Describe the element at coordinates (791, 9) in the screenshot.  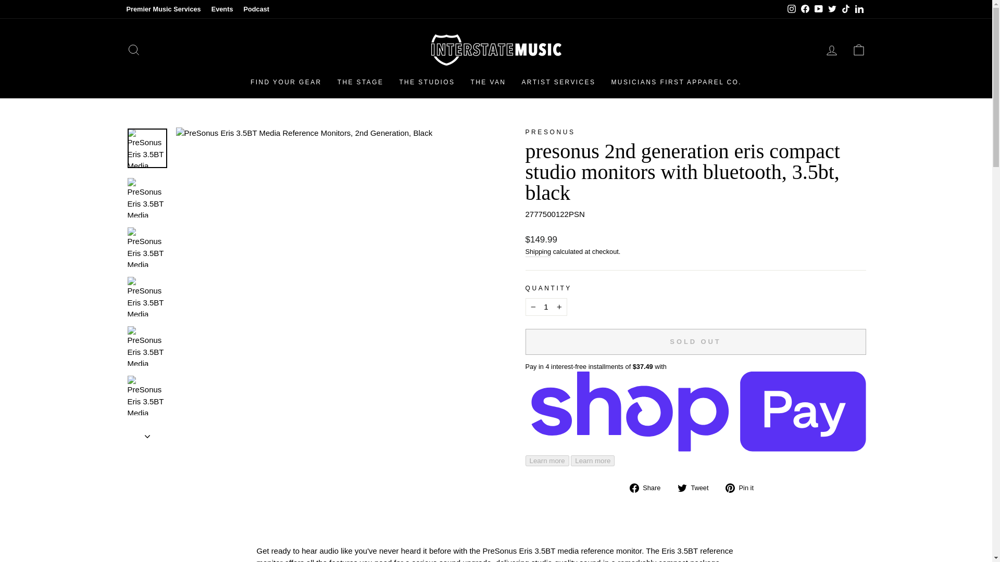
I see `Interstate Music on Instagram` at that location.